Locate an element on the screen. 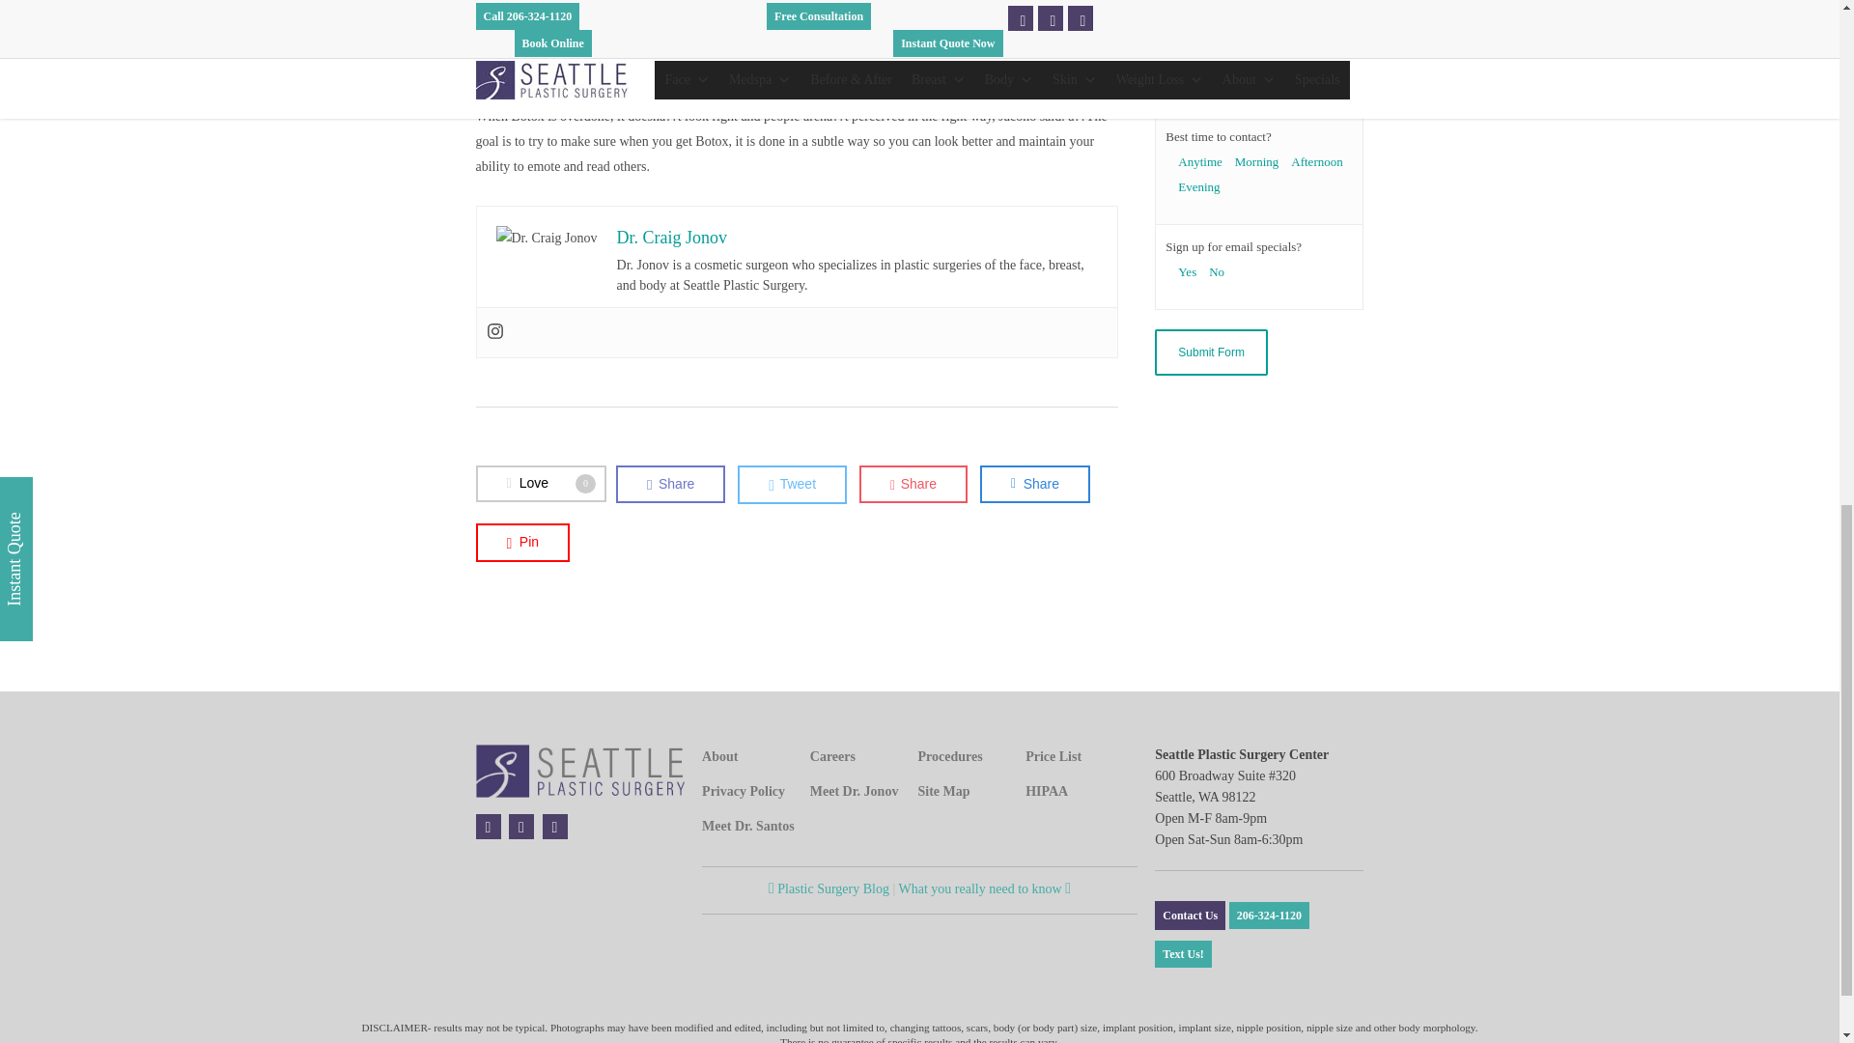  Pin this is located at coordinates (521, 543).